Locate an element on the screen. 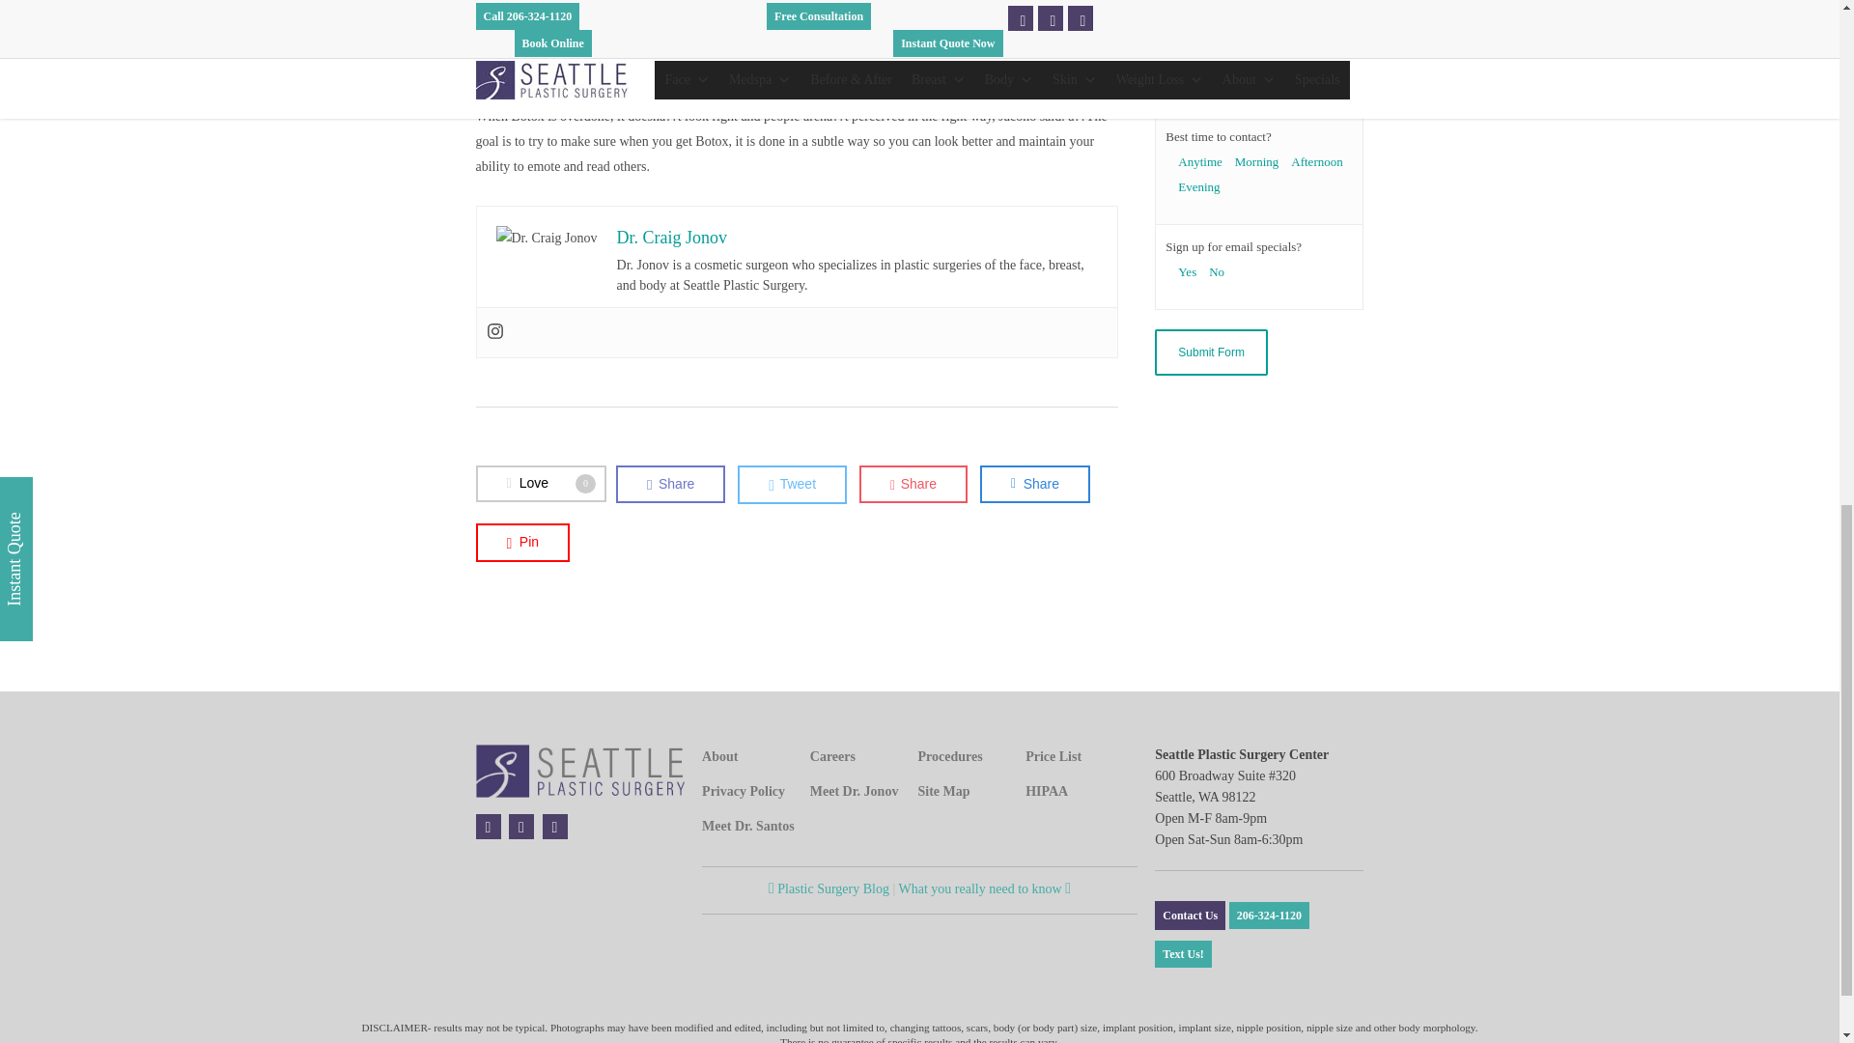  Pin this is located at coordinates (521, 543).